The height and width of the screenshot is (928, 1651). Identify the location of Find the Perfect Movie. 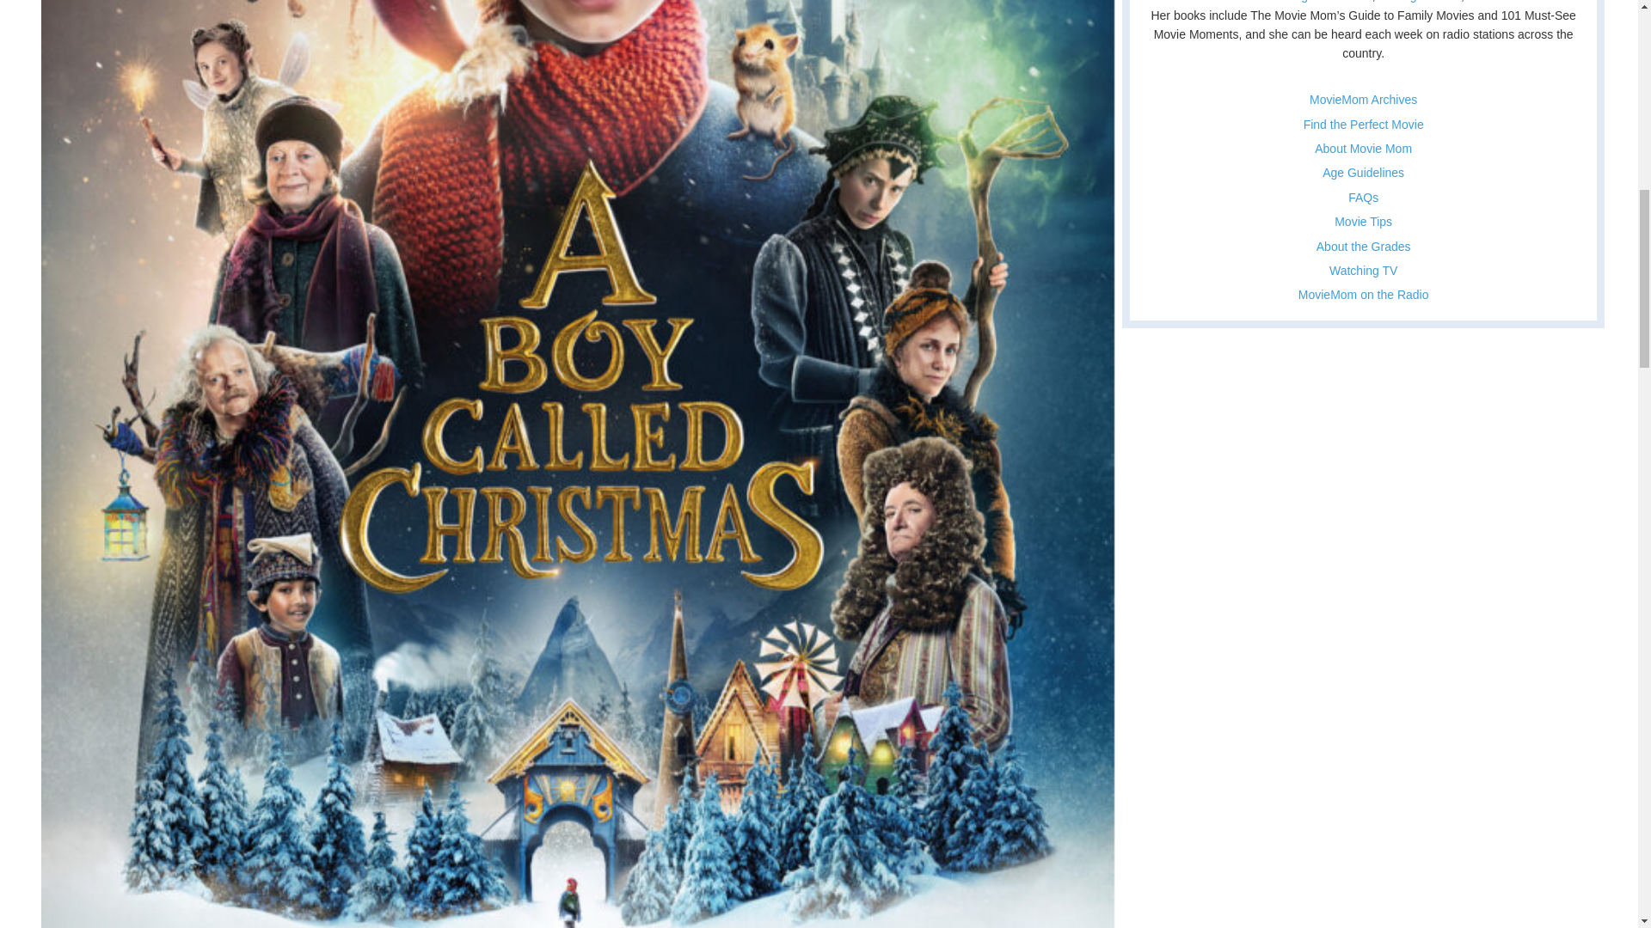
(1364, 125).